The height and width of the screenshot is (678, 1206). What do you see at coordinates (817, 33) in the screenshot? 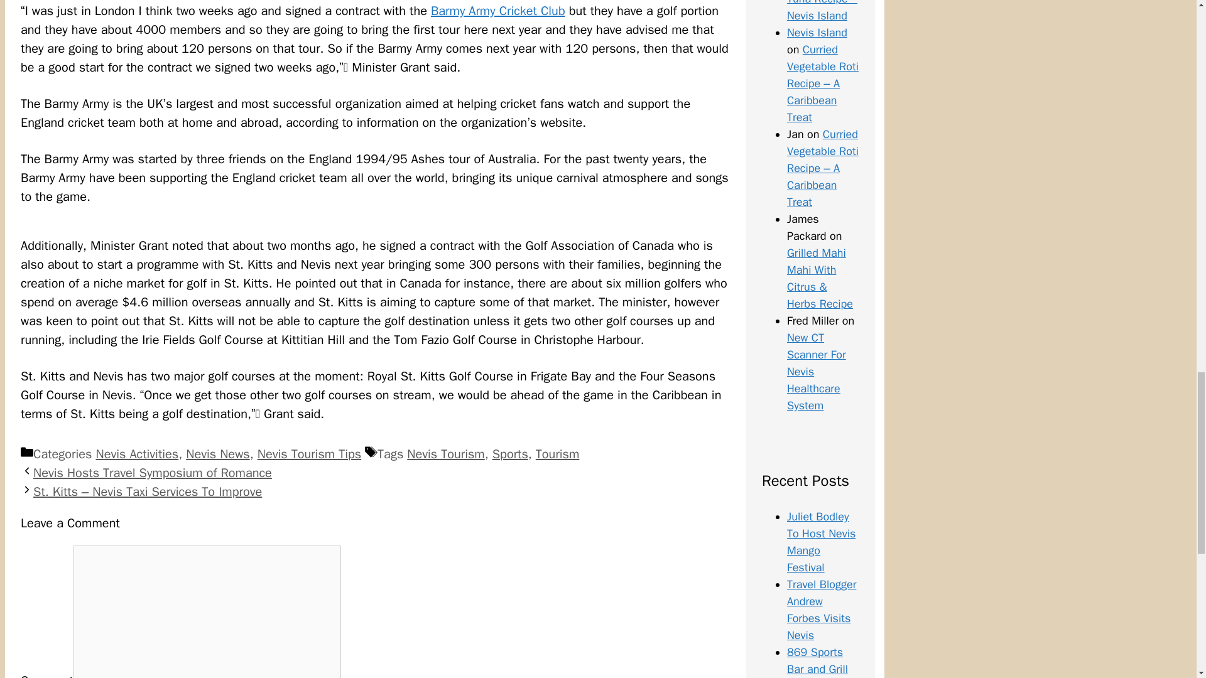
I see `Nevis Island` at bounding box center [817, 33].